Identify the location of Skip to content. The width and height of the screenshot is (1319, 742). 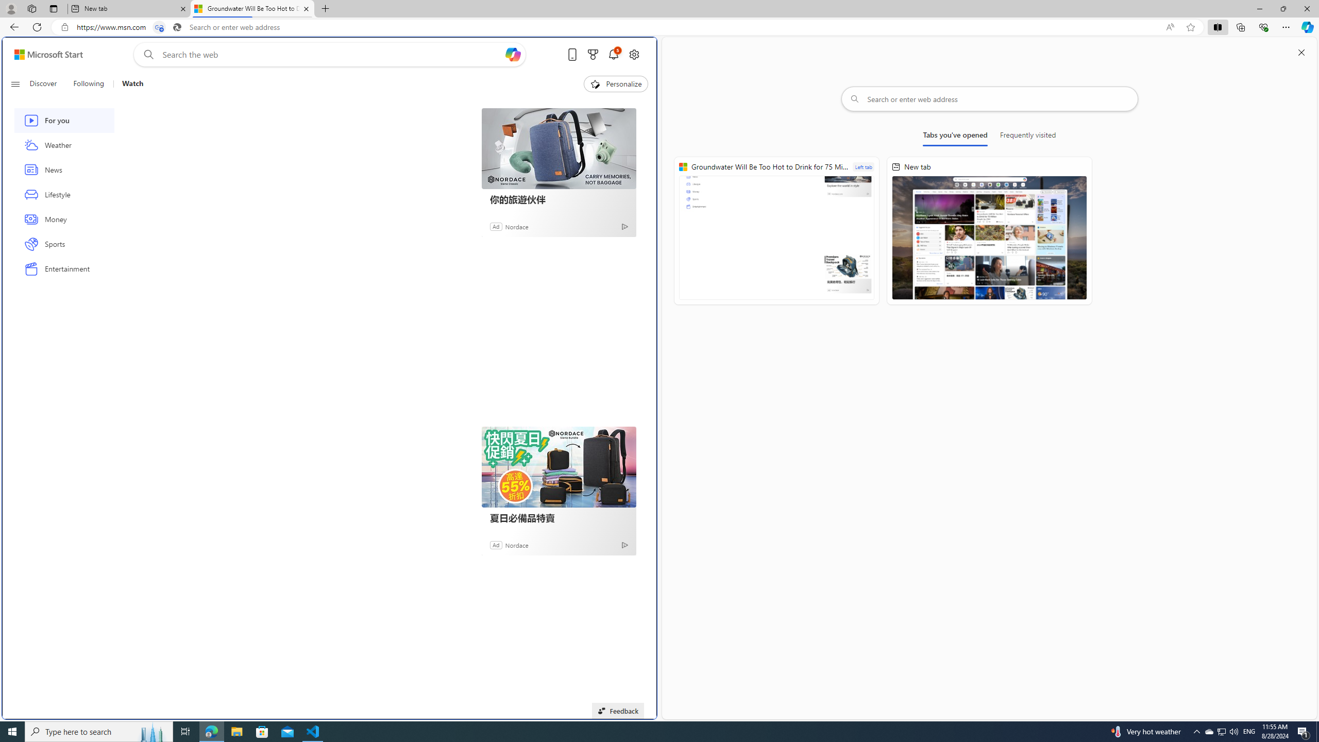
(44, 55).